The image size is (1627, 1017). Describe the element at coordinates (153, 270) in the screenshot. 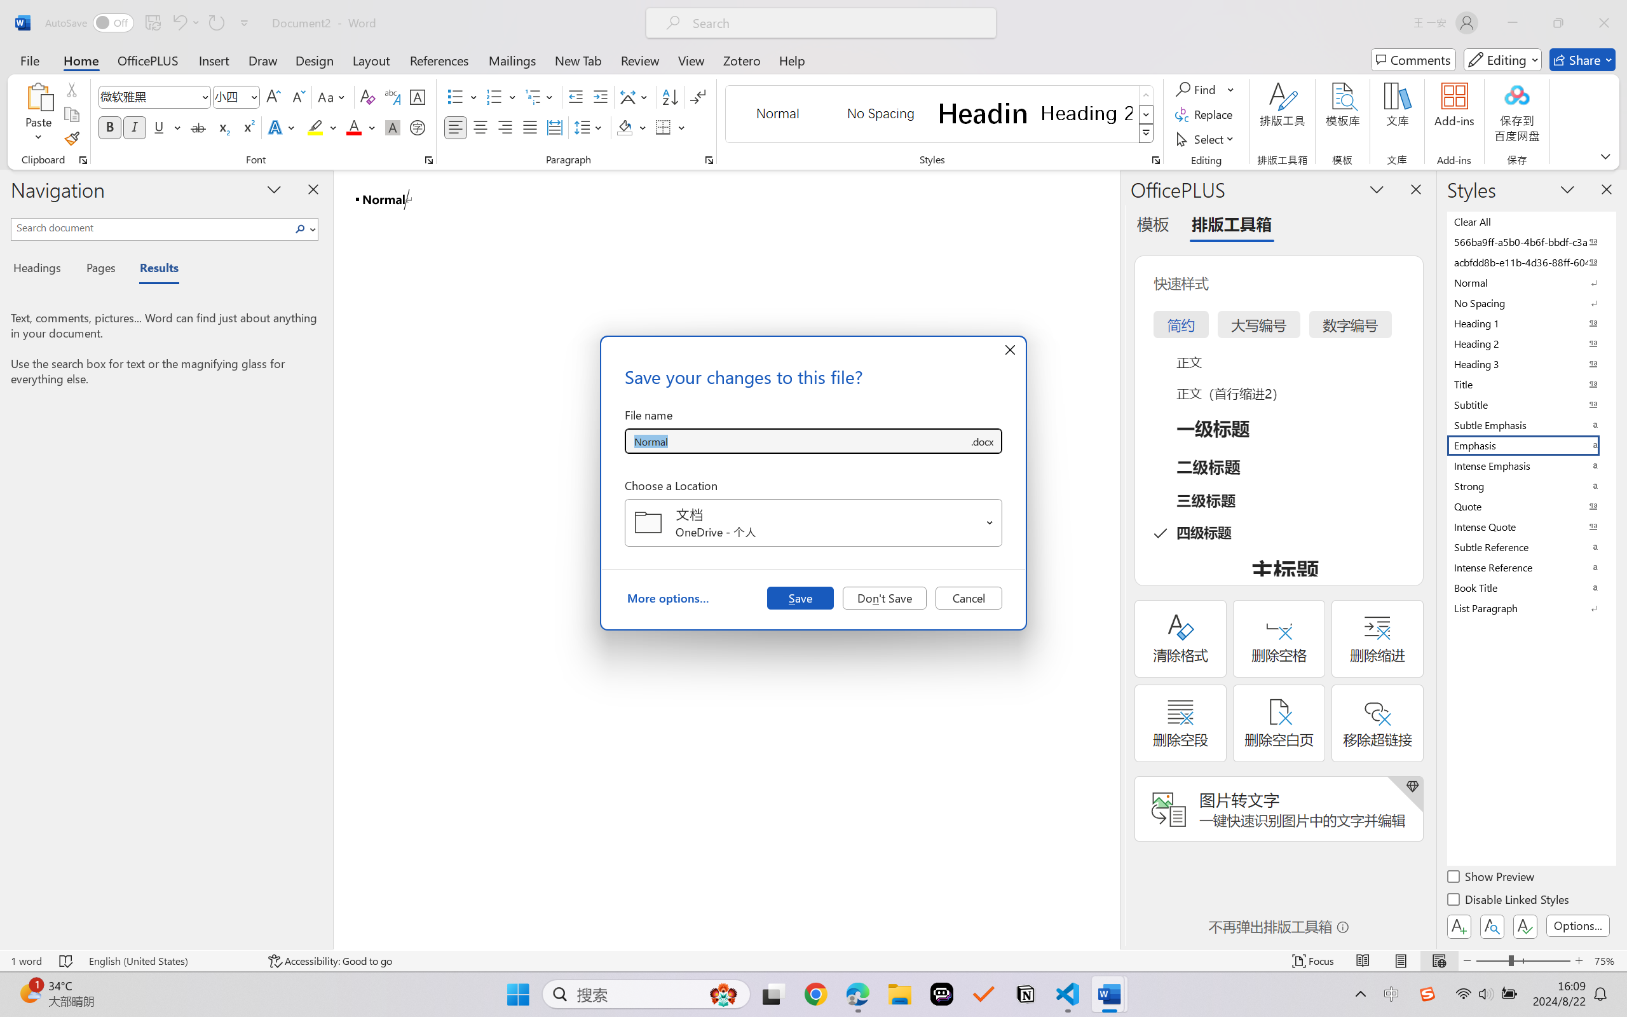

I see `Results` at that location.